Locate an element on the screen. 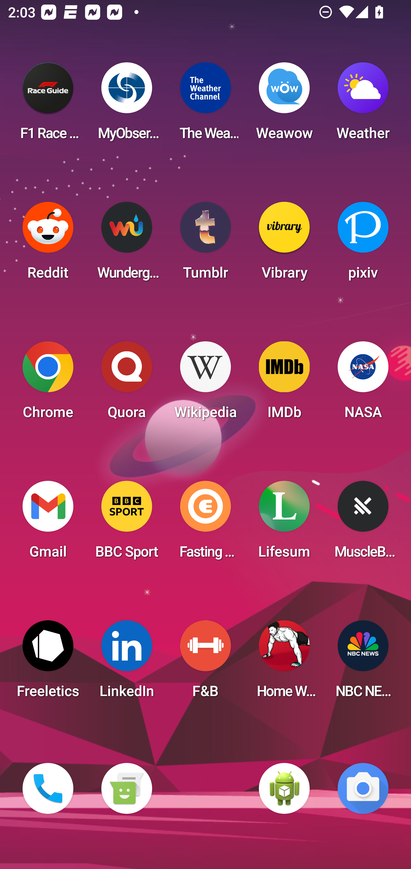 Image resolution: width=411 pixels, height=869 pixels. Freeletics is located at coordinates (48, 663).